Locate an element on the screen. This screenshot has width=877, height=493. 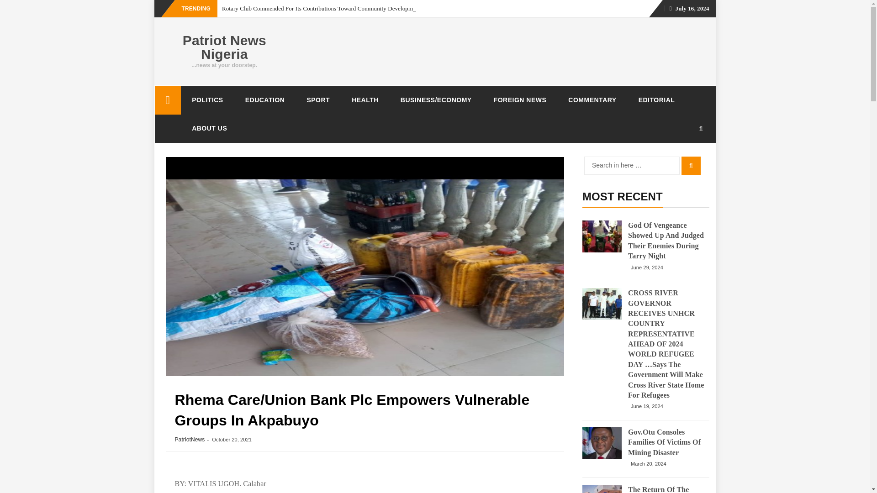
Gov.Otu Consoles Families Of Victims Of Mining Disaster is located at coordinates (602, 443).